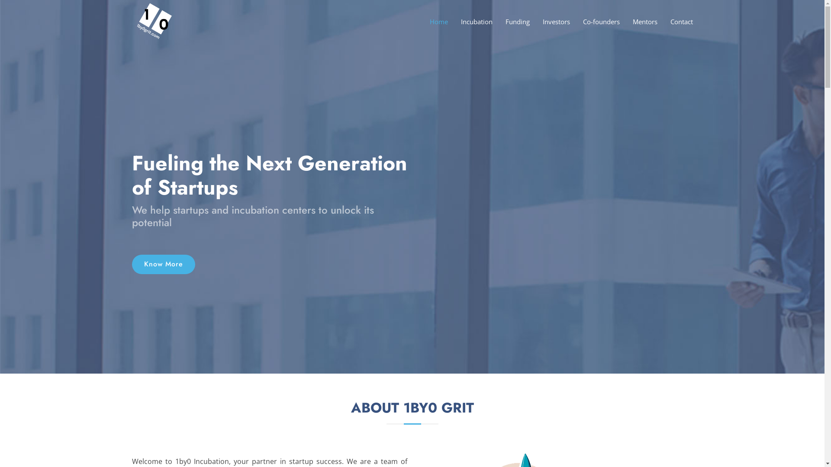 The image size is (831, 467). What do you see at coordinates (432, 22) in the screenshot?
I see `Home` at bounding box center [432, 22].